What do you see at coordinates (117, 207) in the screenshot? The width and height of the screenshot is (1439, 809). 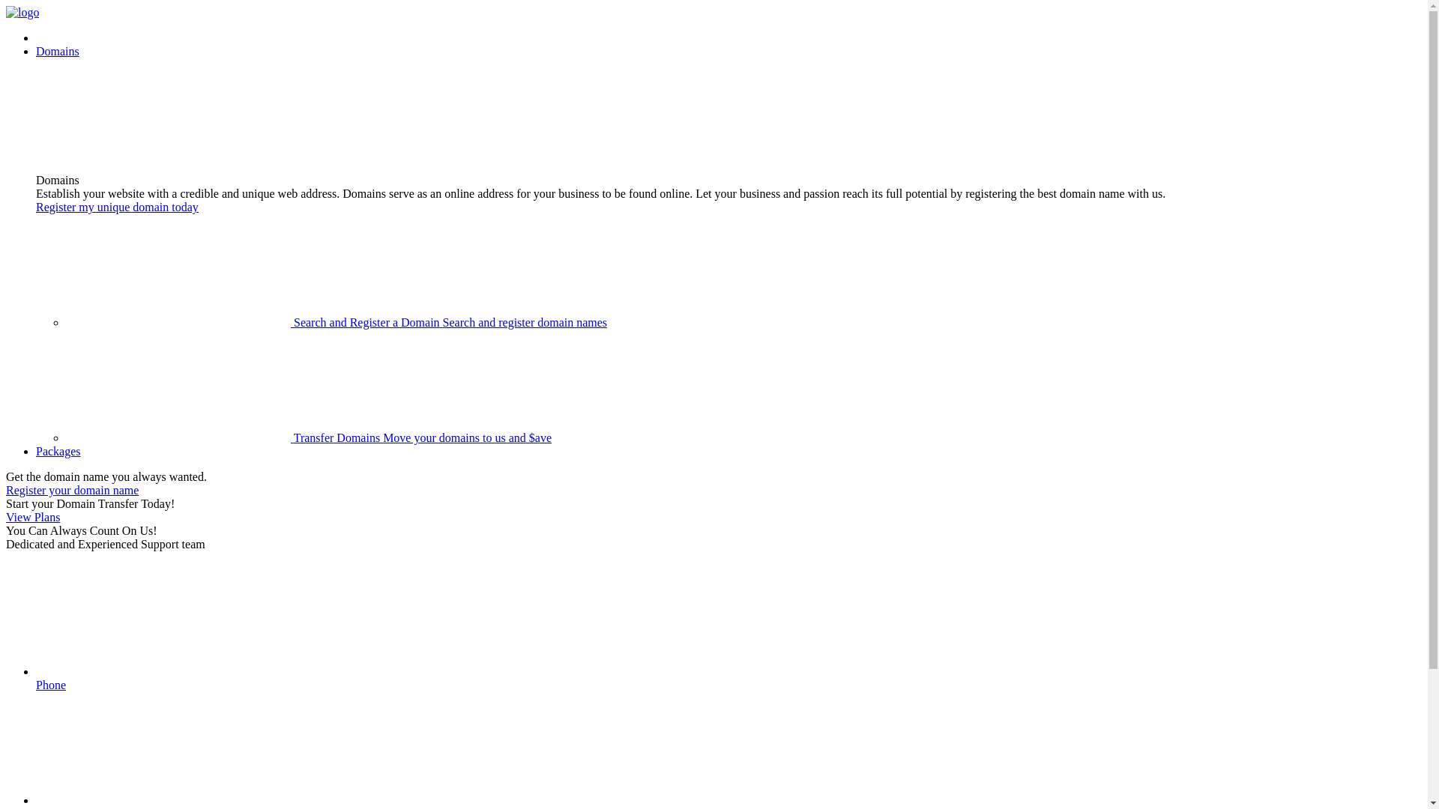 I see `Register my unique domain today` at bounding box center [117, 207].